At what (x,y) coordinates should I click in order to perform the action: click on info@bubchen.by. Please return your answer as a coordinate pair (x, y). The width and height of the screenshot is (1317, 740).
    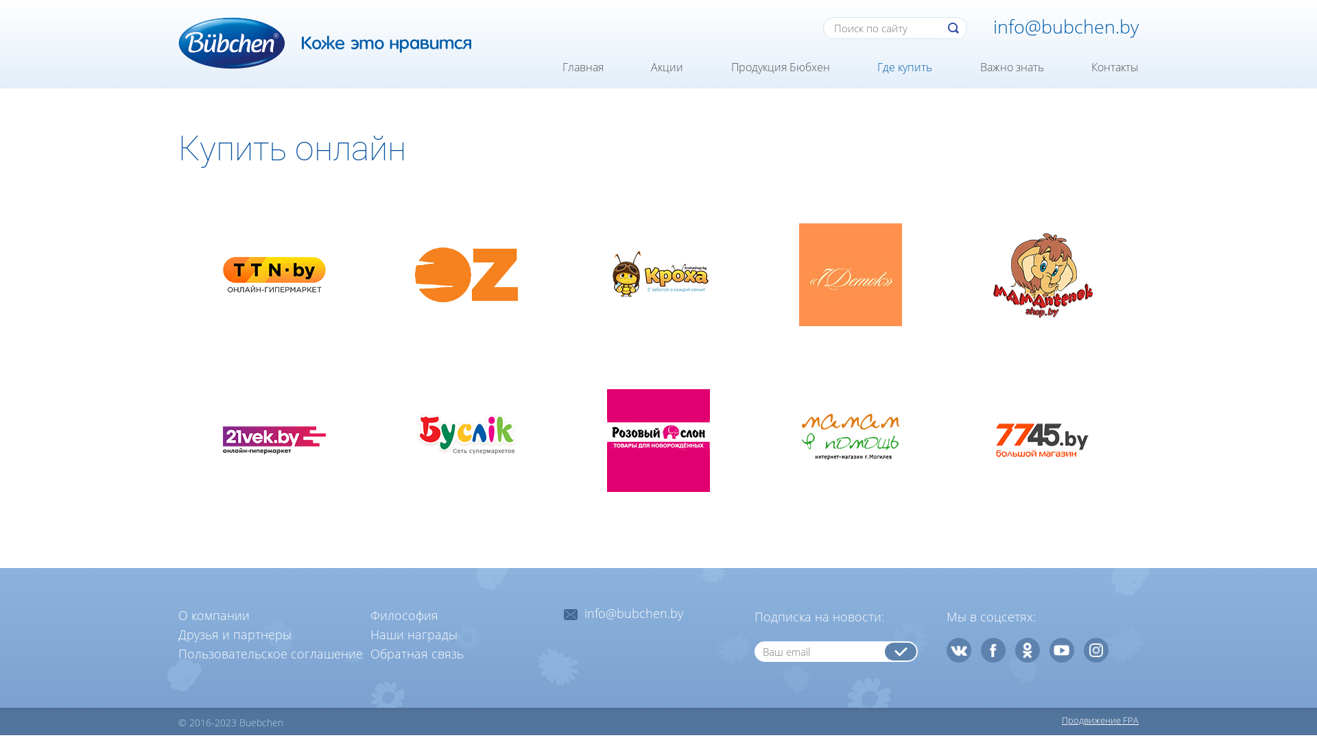
    Looking at the image, I should click on (634, 613).